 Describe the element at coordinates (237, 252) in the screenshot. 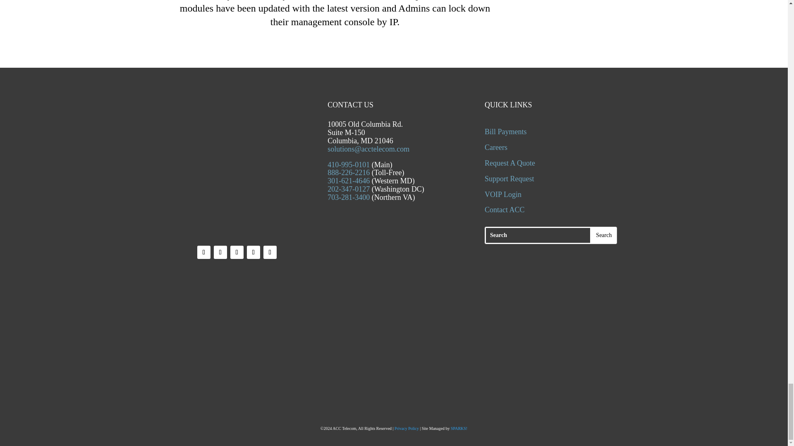

I see `Follow on LinkedIn` at that location.